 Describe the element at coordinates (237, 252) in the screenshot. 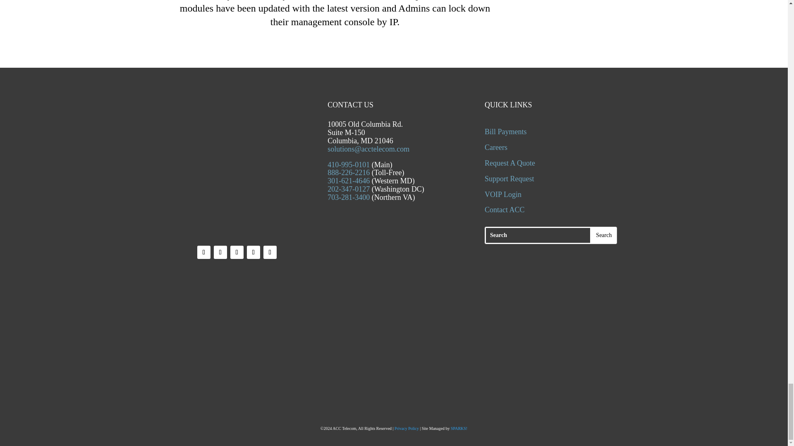

I see `Follow on LinkedIn` at that location.